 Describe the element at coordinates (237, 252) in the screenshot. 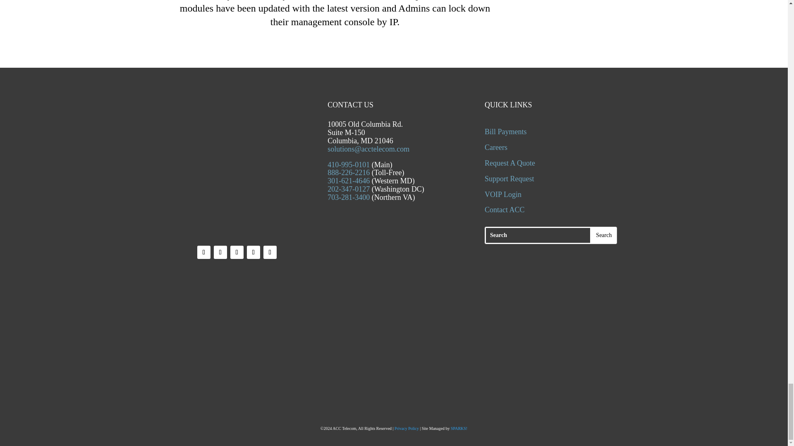

I see `Follow on LinkedIn` at that location.